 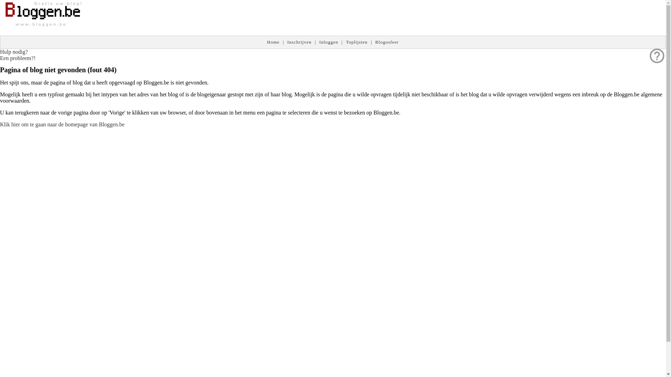 I want to click on help_outline
Hulp nodig?
Een probleem?!, so click(x=18, y=55).